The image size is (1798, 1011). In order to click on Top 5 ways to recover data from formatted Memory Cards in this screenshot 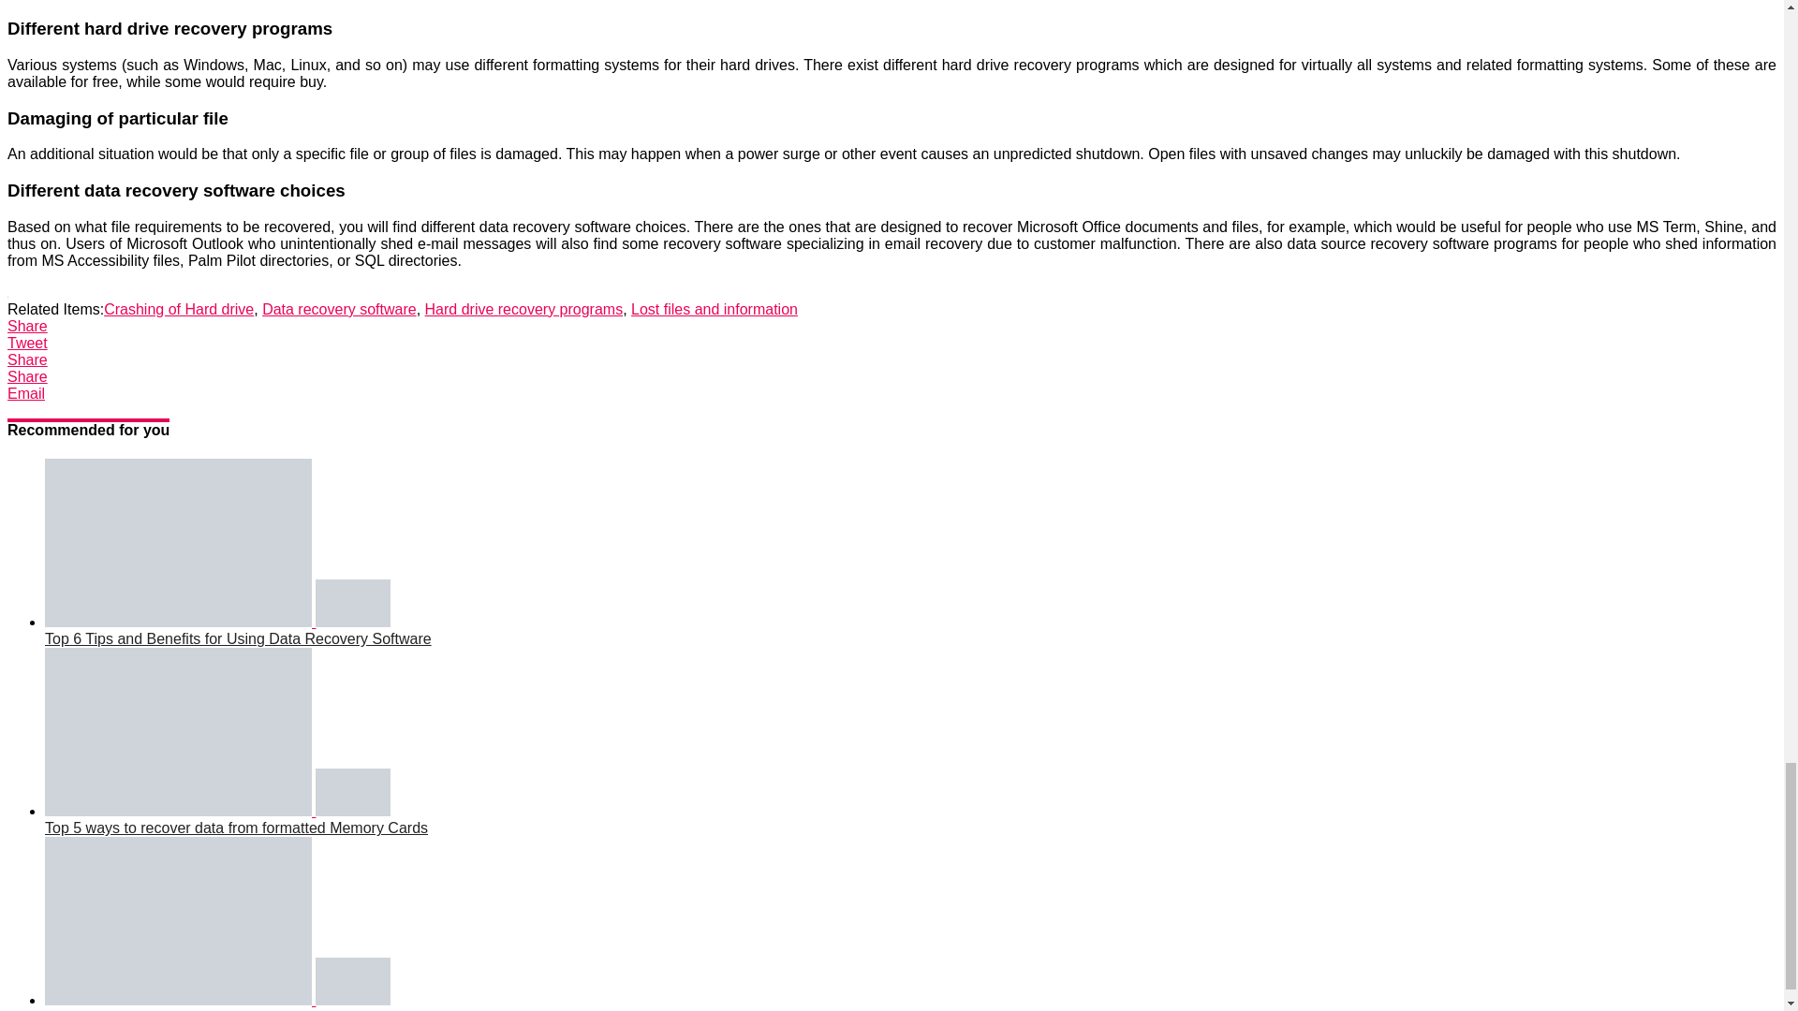, I will do `click(217, 811)`.